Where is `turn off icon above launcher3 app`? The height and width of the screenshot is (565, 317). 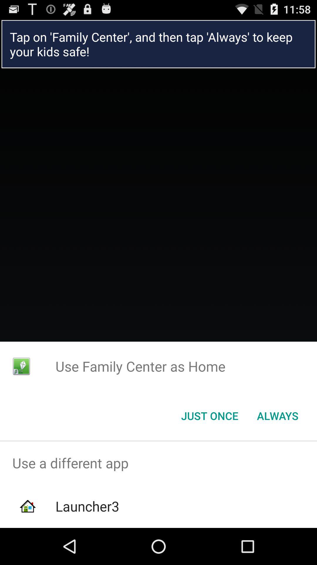
turn off icon above launcher3 app is located at coordinates (158, 463).